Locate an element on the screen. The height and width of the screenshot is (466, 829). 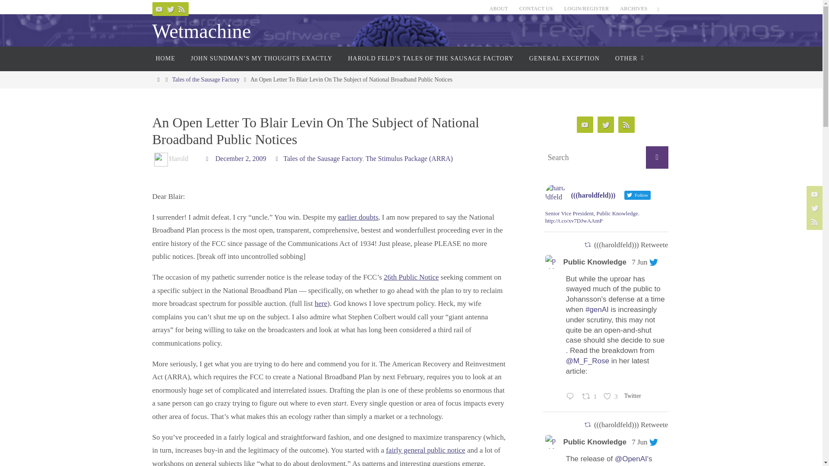
here is located at coordinates (321, 303).